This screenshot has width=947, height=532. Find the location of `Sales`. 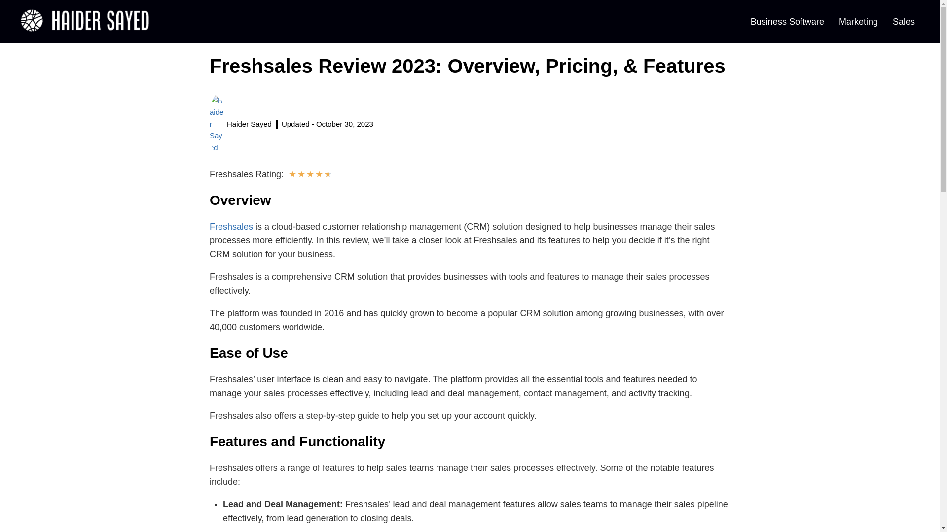

Sales is located at coordinates (904, 22).